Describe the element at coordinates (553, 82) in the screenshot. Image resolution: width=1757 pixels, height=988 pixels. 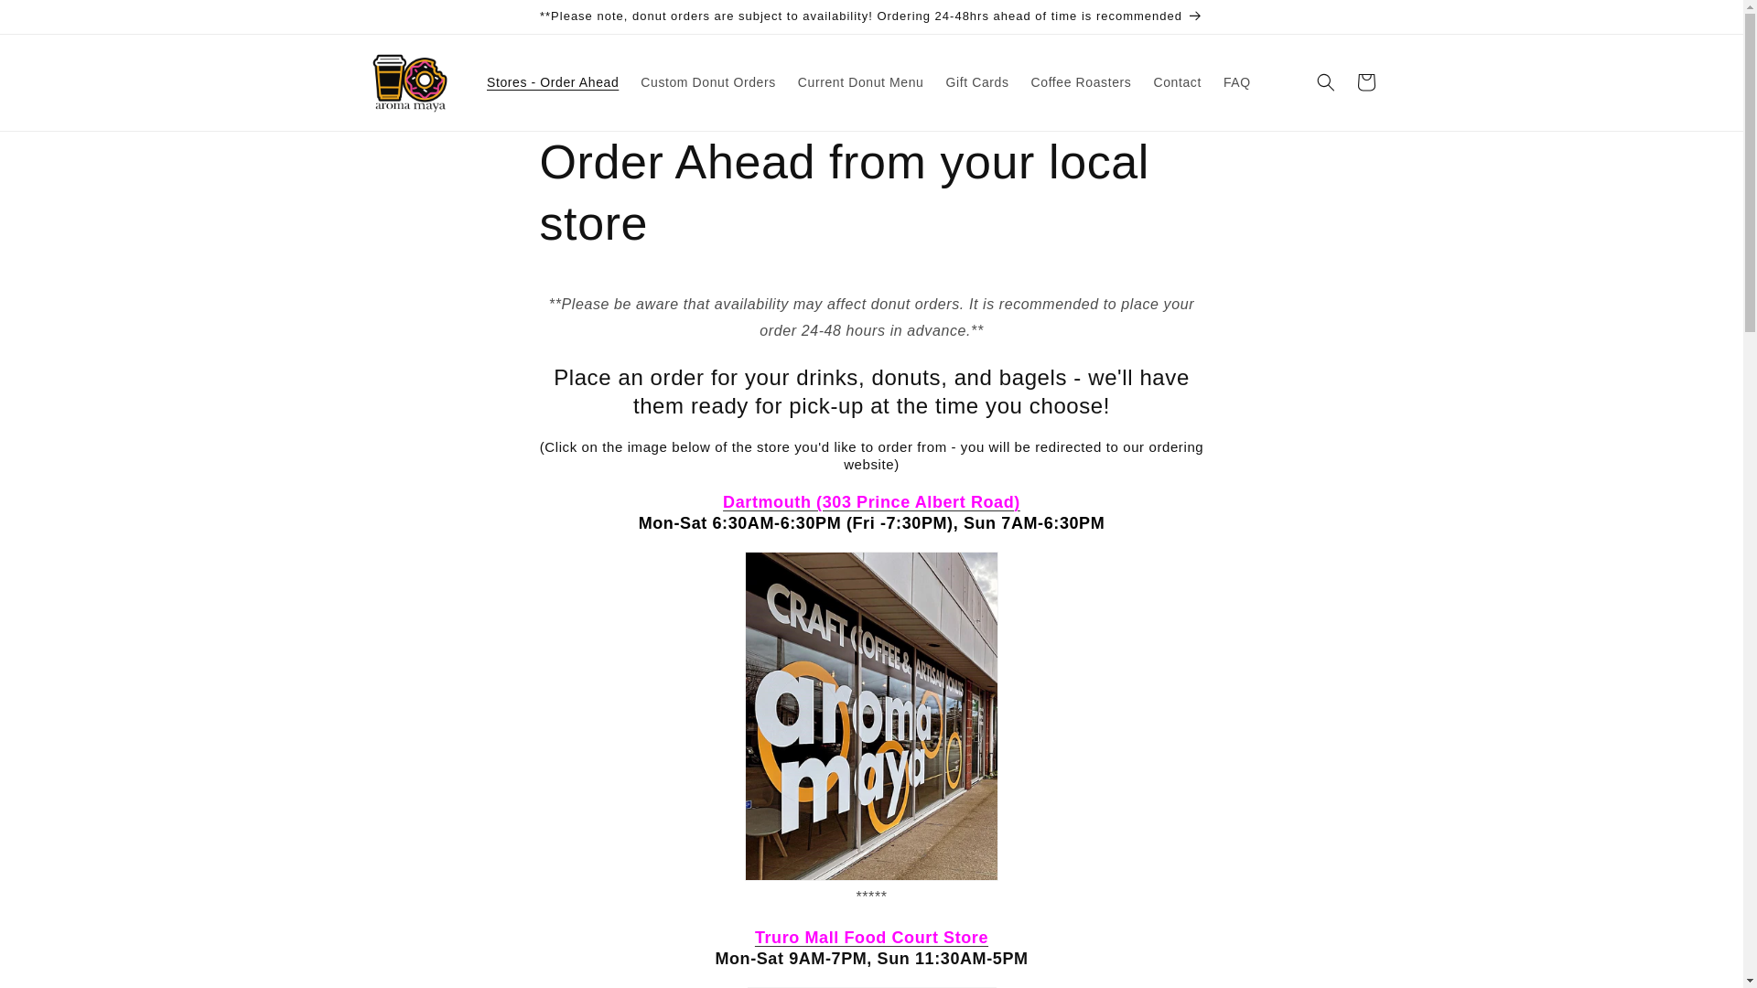
I see `Stores - Order Ahead` at that location.